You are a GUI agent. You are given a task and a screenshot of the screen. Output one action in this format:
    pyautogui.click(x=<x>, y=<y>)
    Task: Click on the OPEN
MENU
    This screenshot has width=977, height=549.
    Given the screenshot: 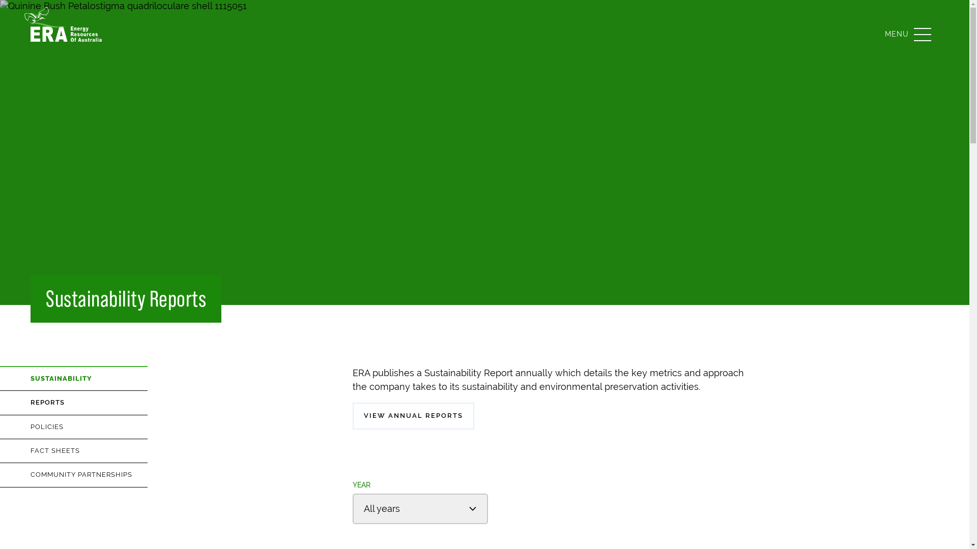 What is the action you would take?
    pyautogui.click(x=908, y=34)
    